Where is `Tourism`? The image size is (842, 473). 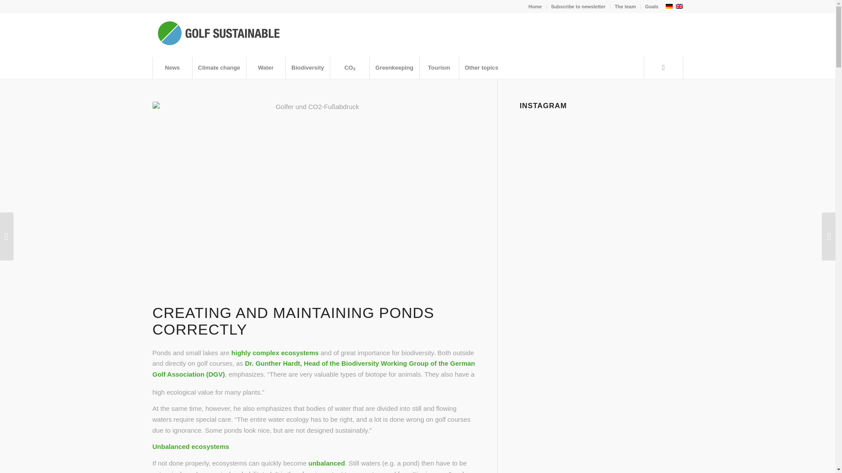
Tourism is located at coordinates (439, 67).